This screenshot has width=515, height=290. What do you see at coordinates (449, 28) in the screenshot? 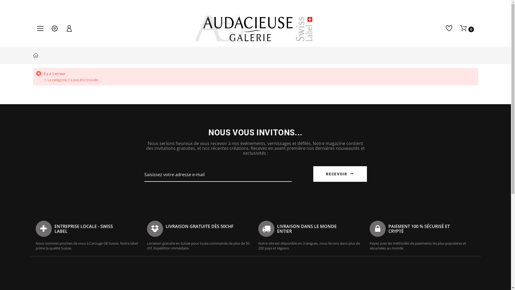
I see `Mes listes de souhaits` at bounding box center [449, 28].